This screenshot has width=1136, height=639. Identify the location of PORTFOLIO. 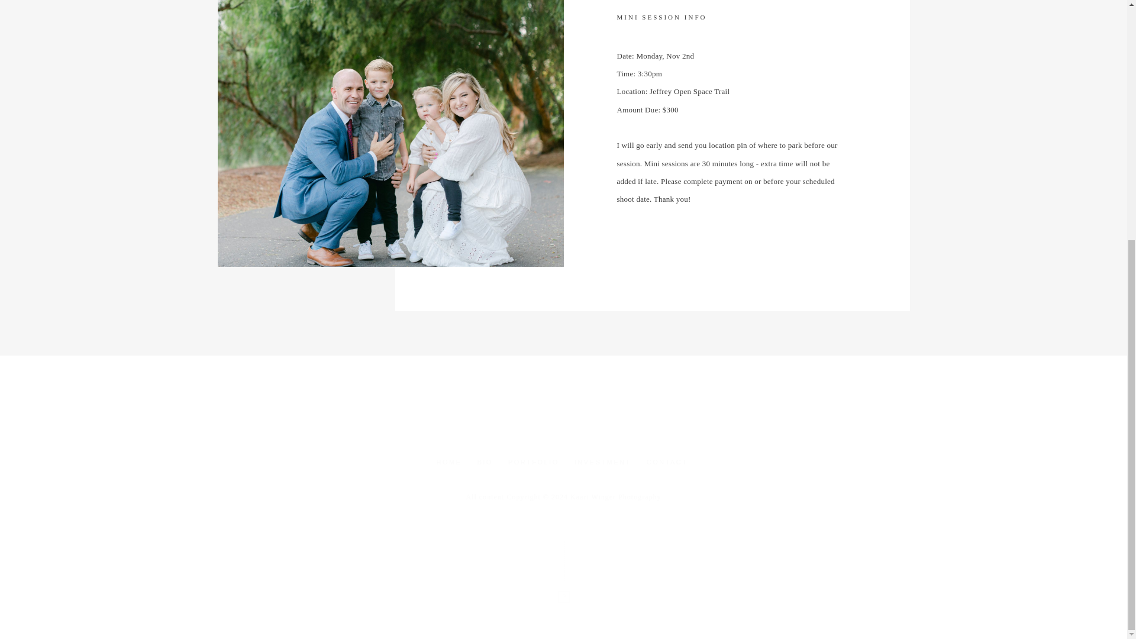
(533, 463).